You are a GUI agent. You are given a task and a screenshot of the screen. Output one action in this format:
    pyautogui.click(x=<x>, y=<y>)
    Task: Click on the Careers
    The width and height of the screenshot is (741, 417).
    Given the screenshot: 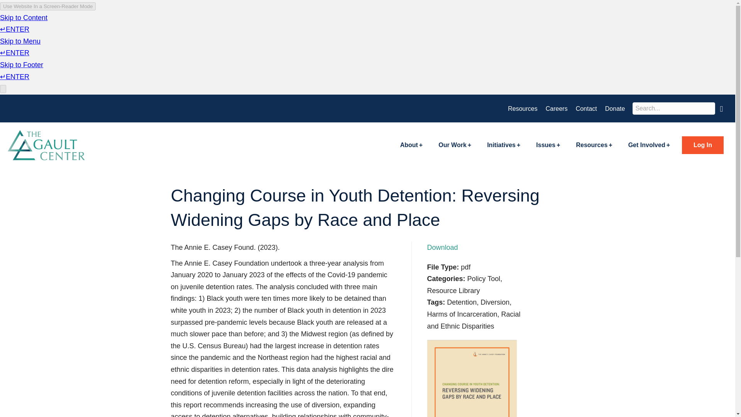 What is the action you would take?
    pyautogui.click(x=557, y=109)
    